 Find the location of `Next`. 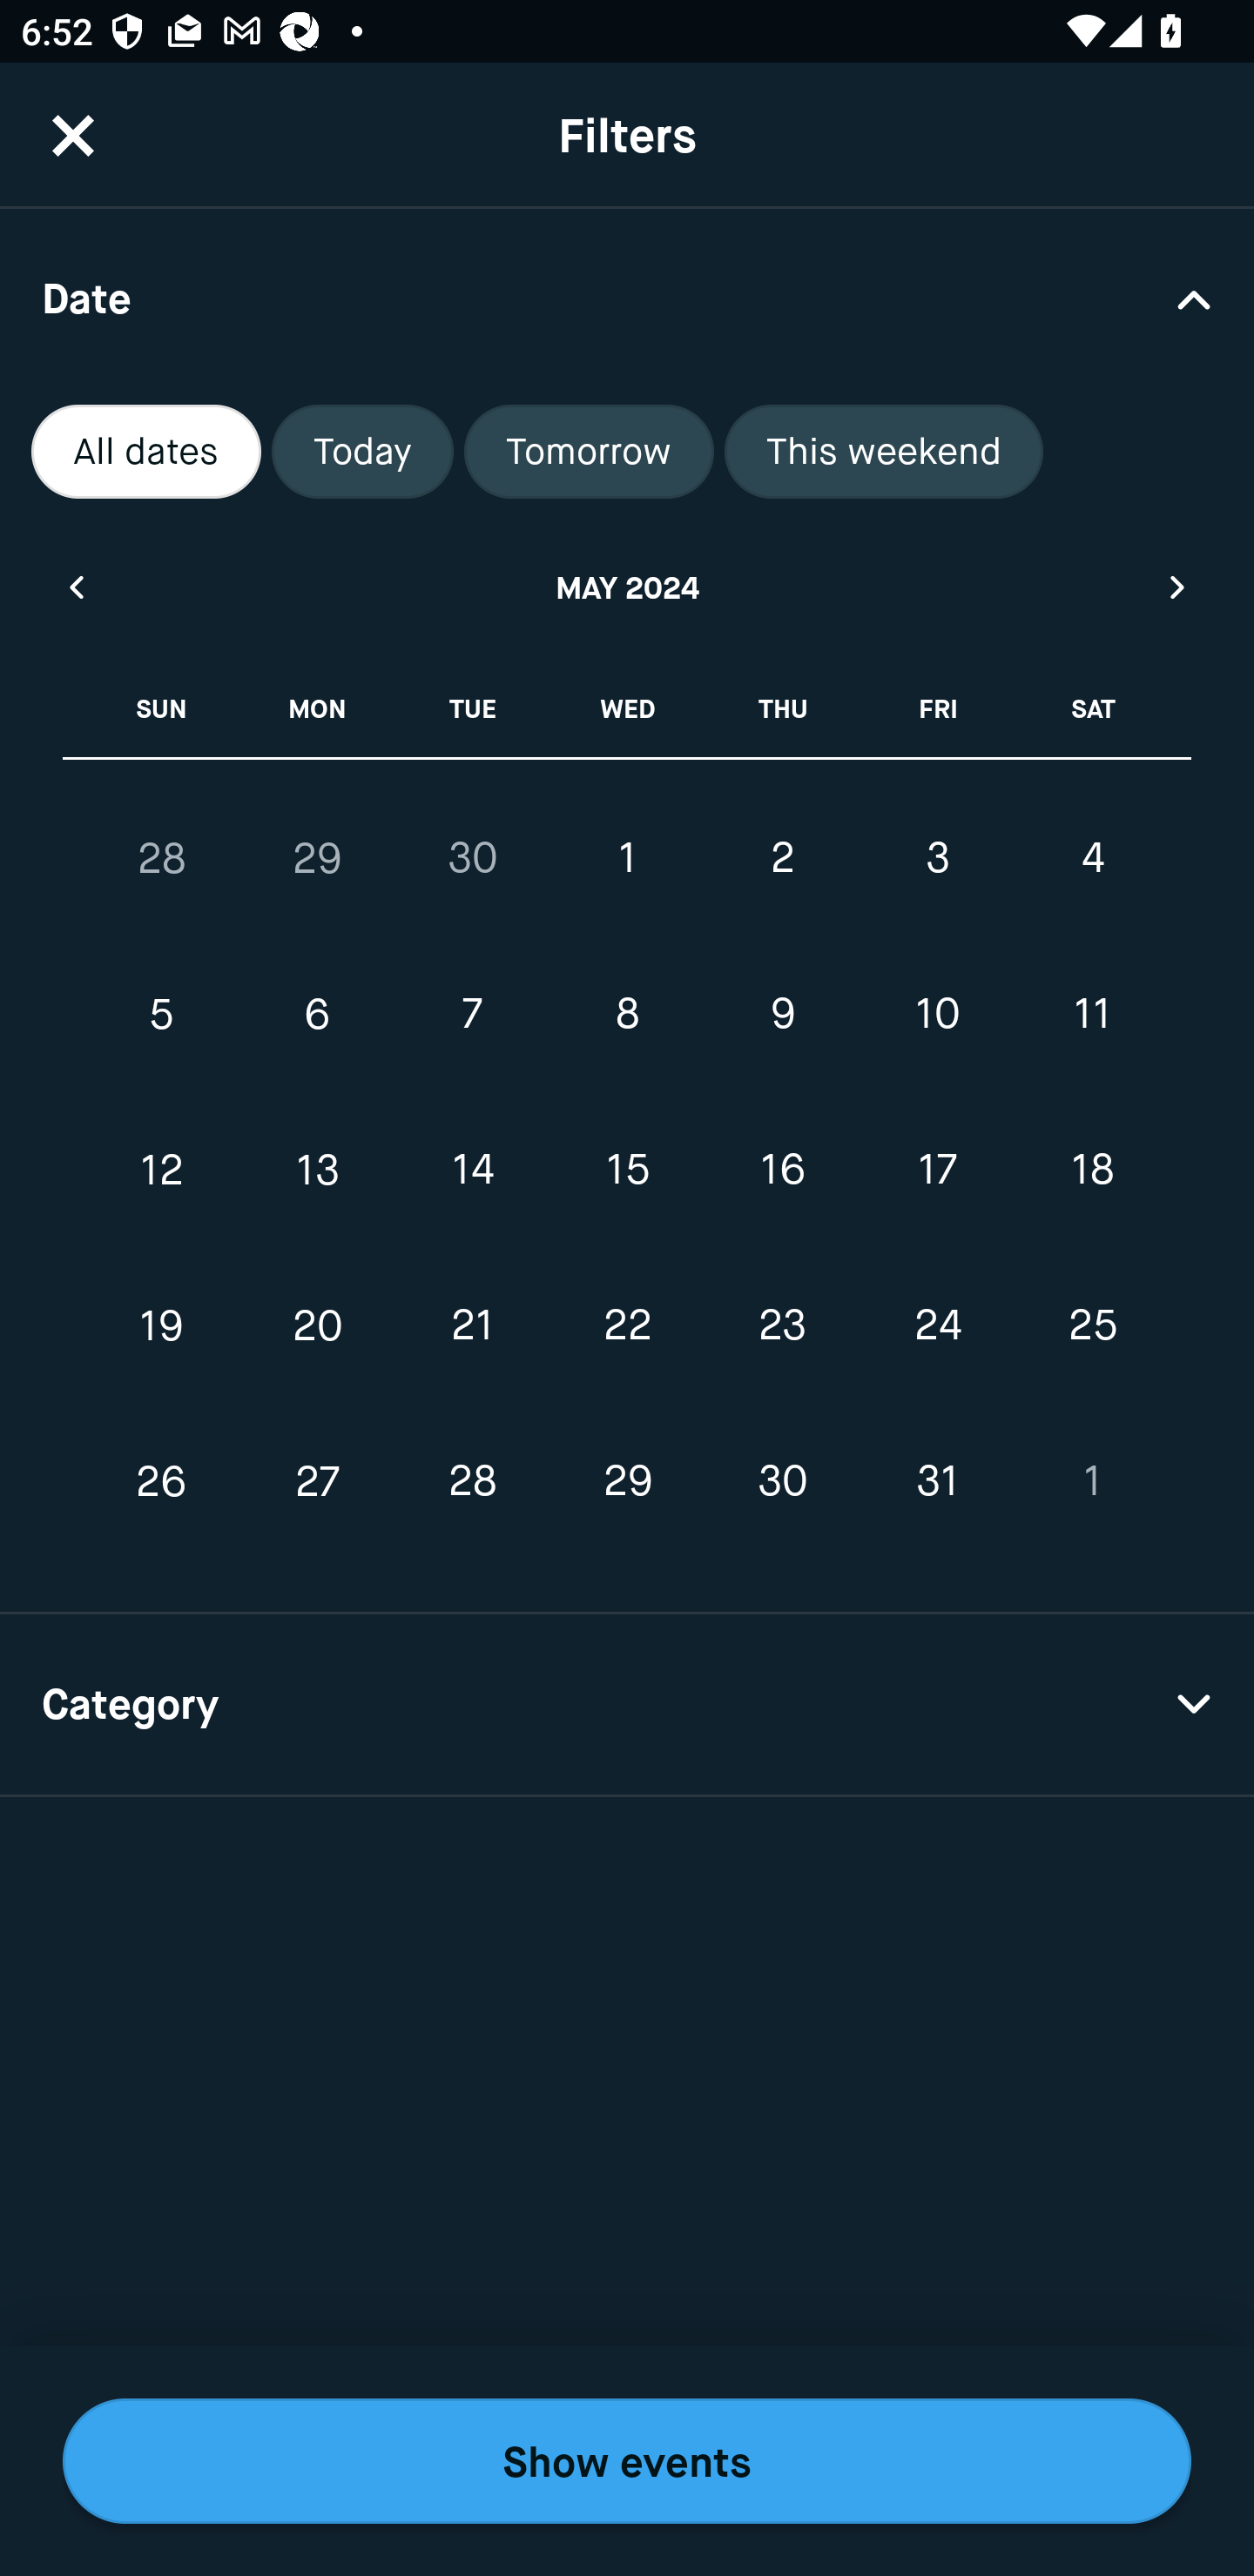

Next is located at coordinates (1178, 587).